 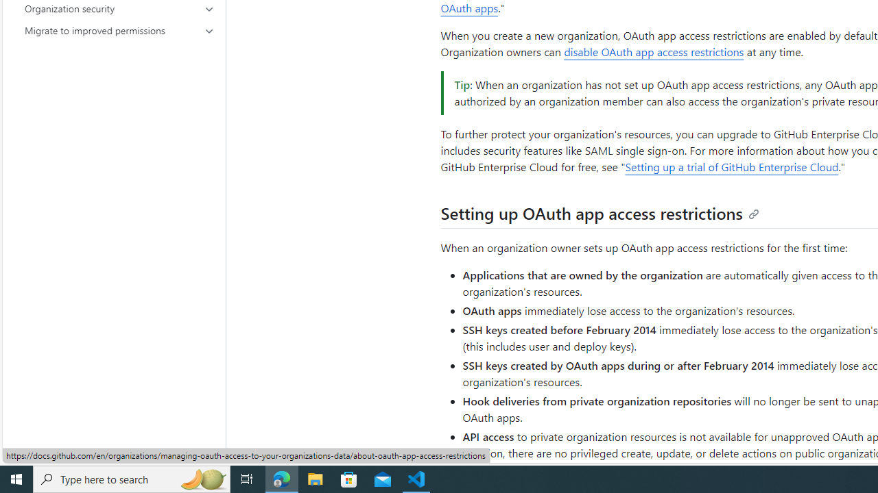 I want to click on Migrate to improved permissions, so click(x=119, y=30).